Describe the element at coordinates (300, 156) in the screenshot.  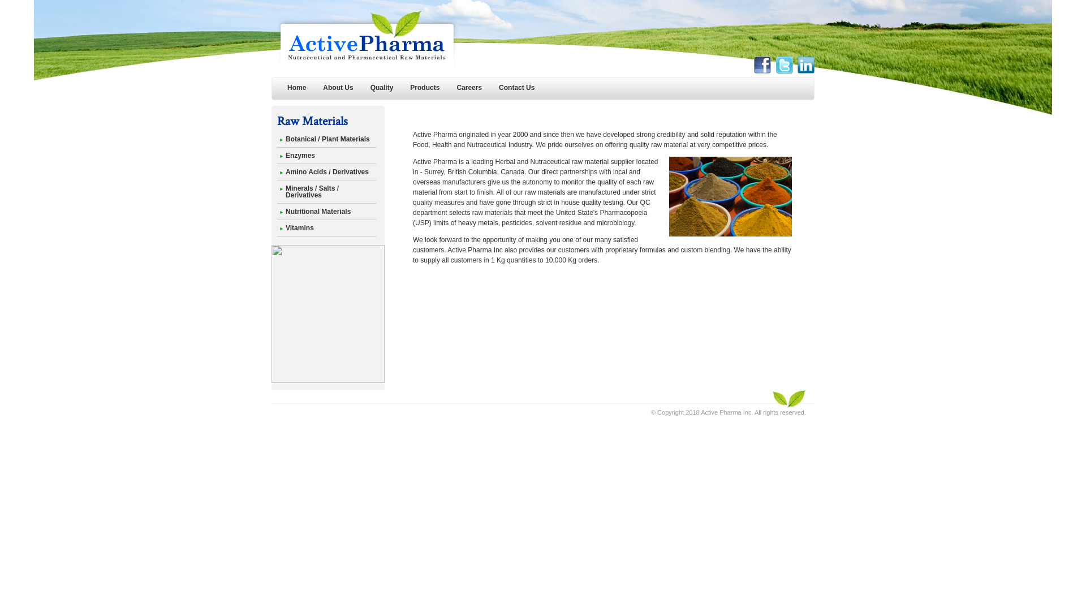
I see `Enzymes` at that location.